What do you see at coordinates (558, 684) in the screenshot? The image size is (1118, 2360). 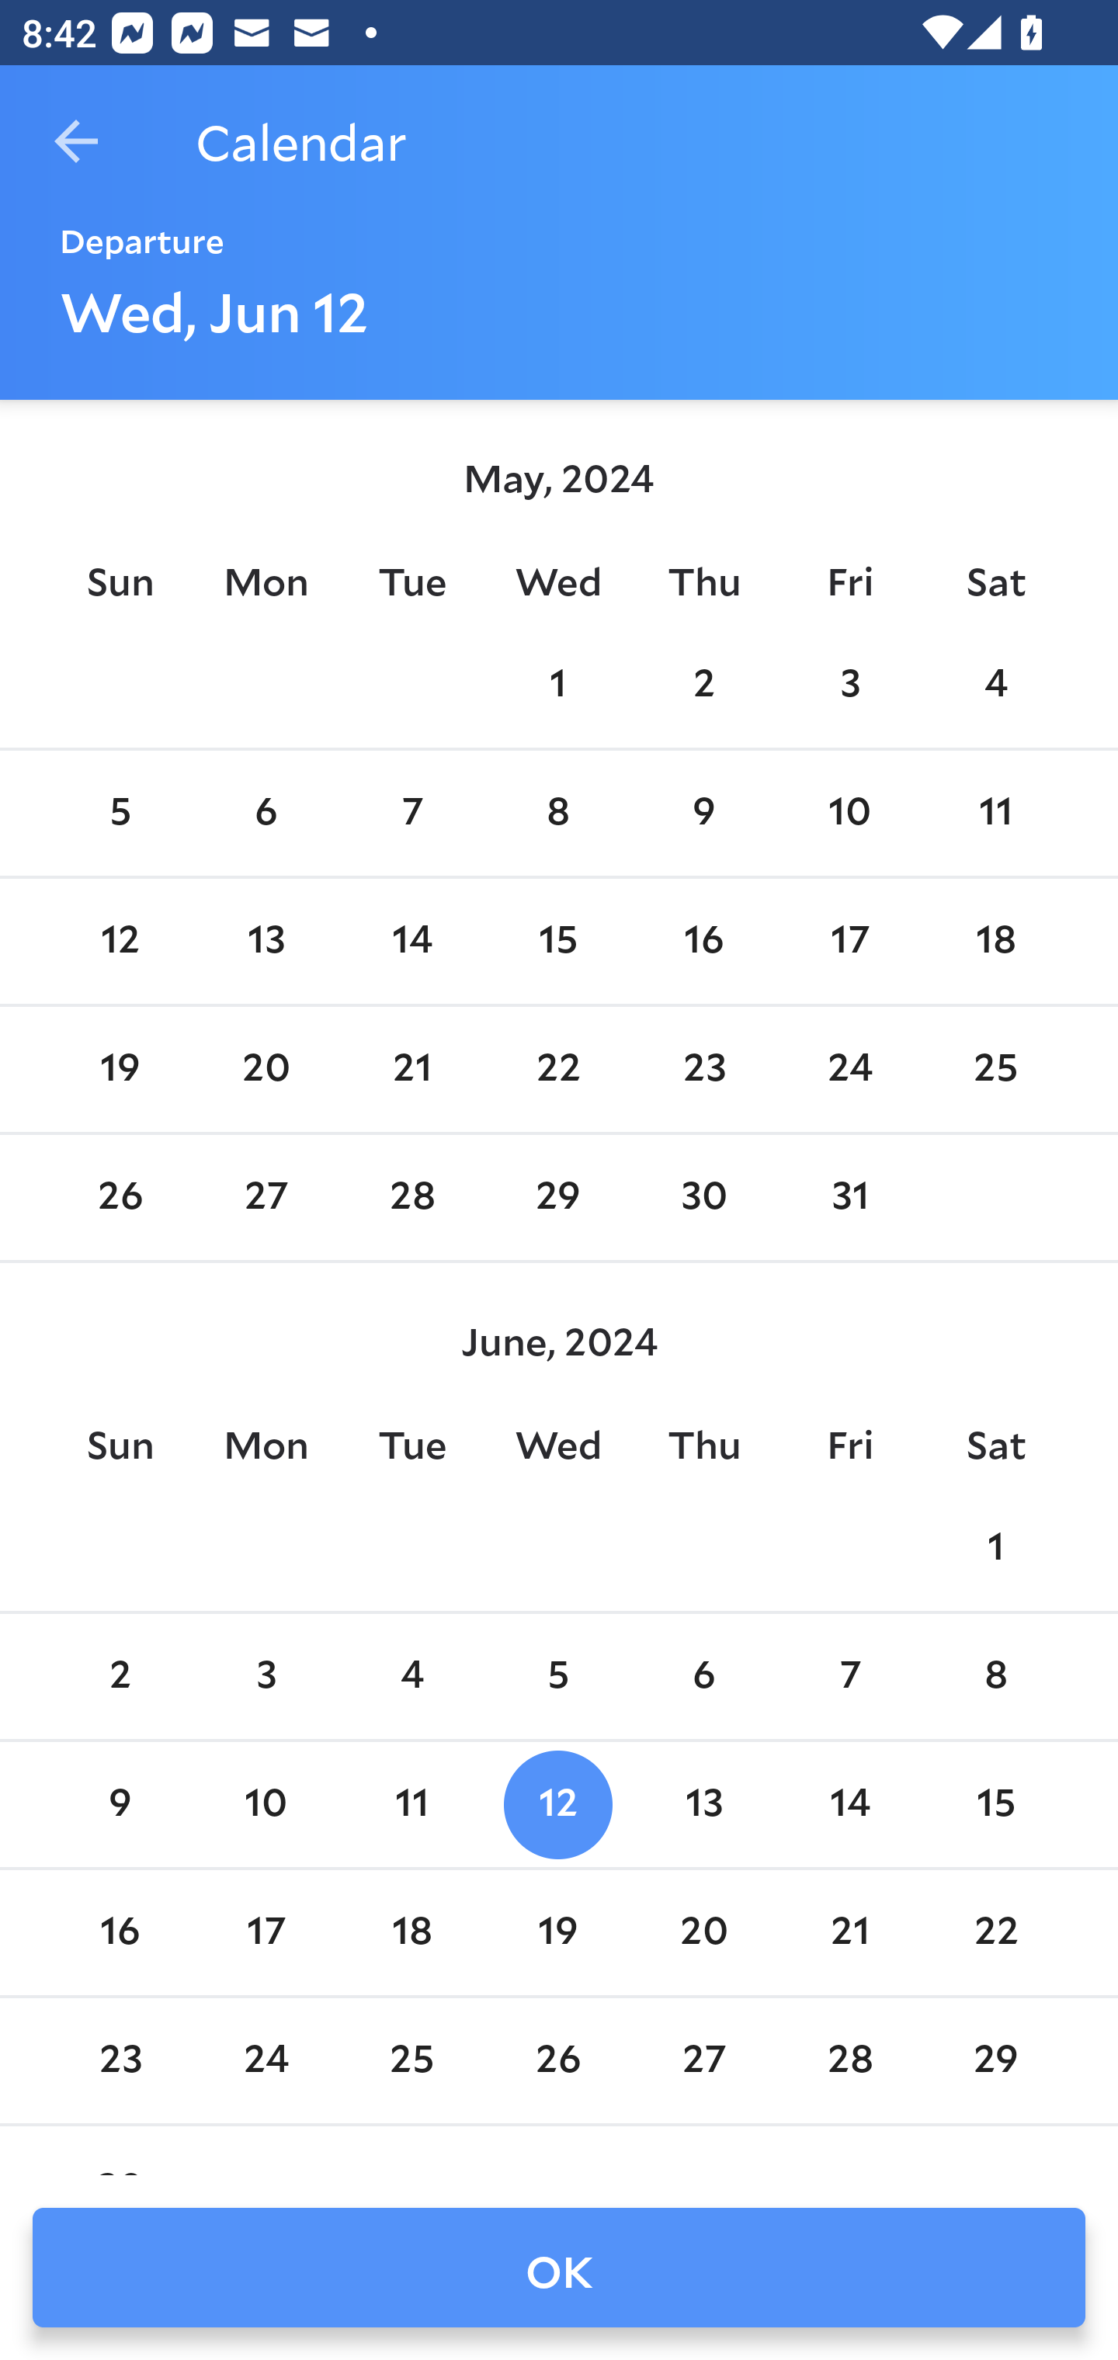 I see `1` at bounding box center [558, 684].